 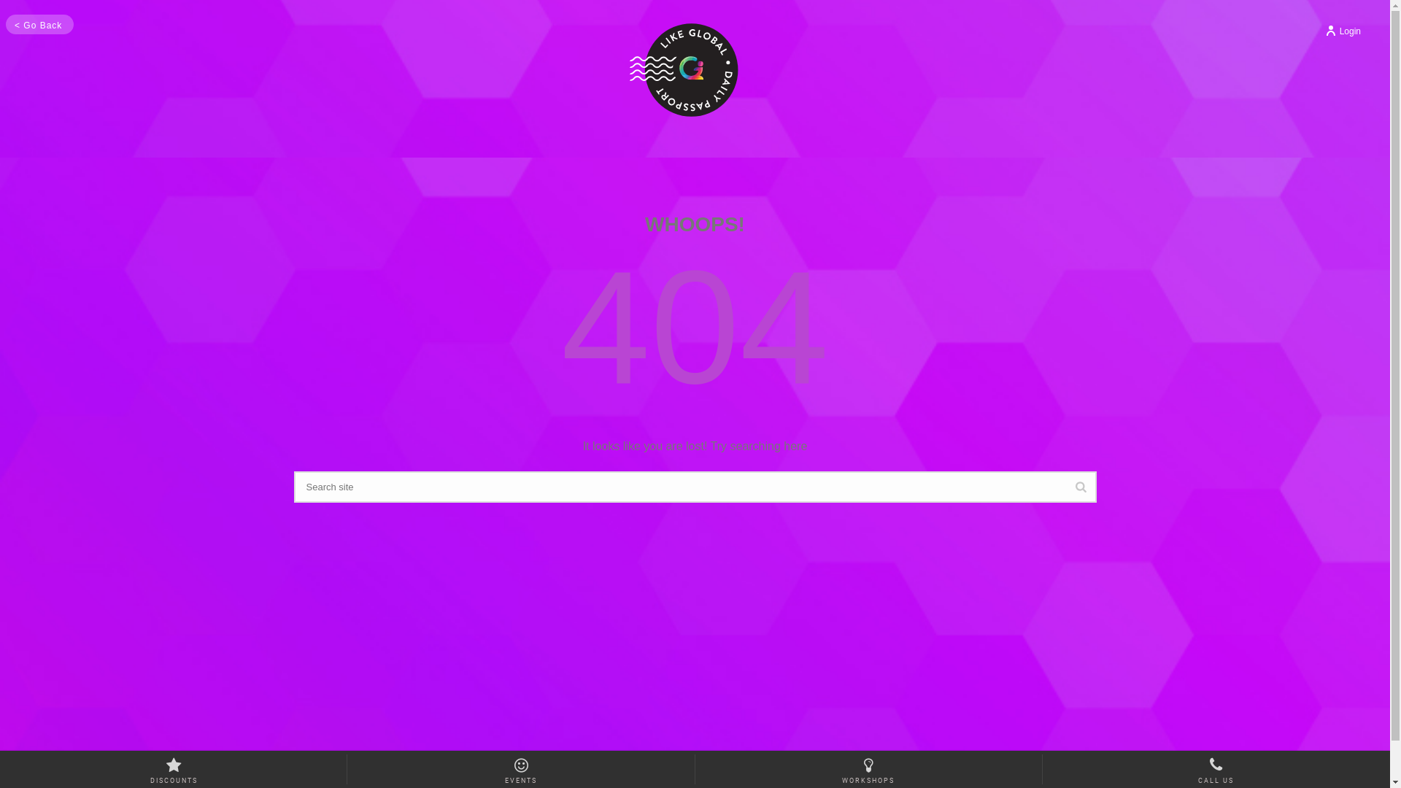 I want to click on < Go Back, so click(x=38, y=26).